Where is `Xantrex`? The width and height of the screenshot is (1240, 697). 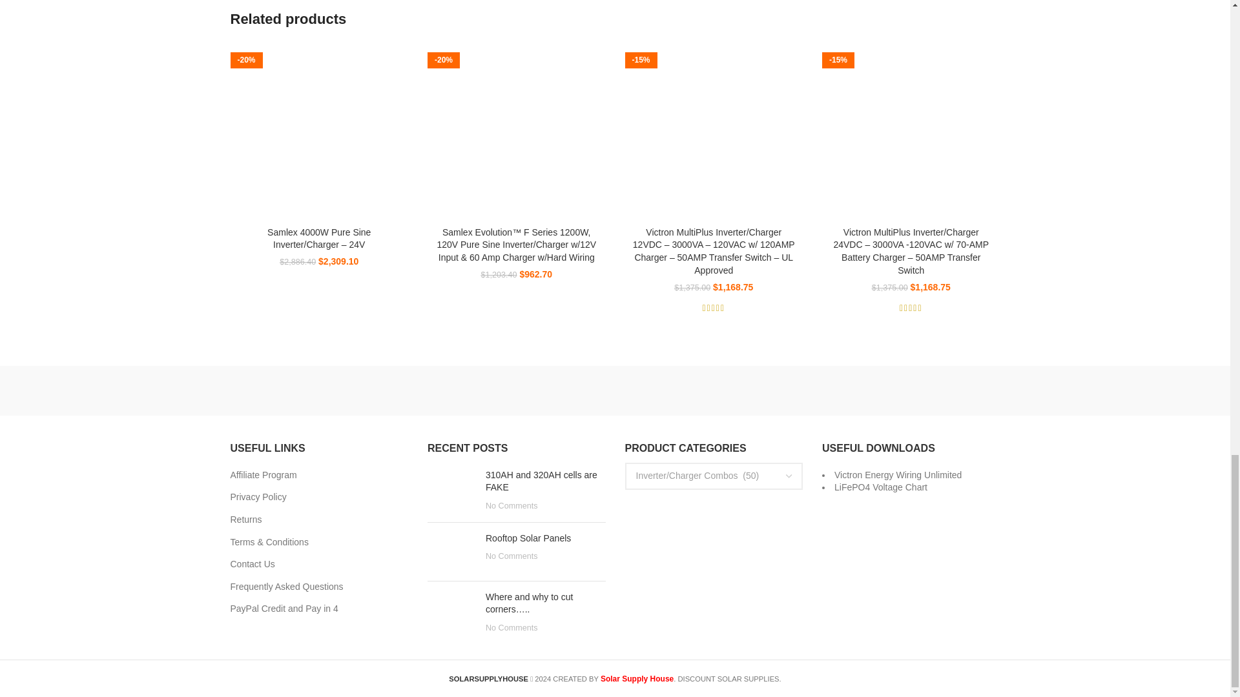
Xantrex is located at coordinates (284, 390).